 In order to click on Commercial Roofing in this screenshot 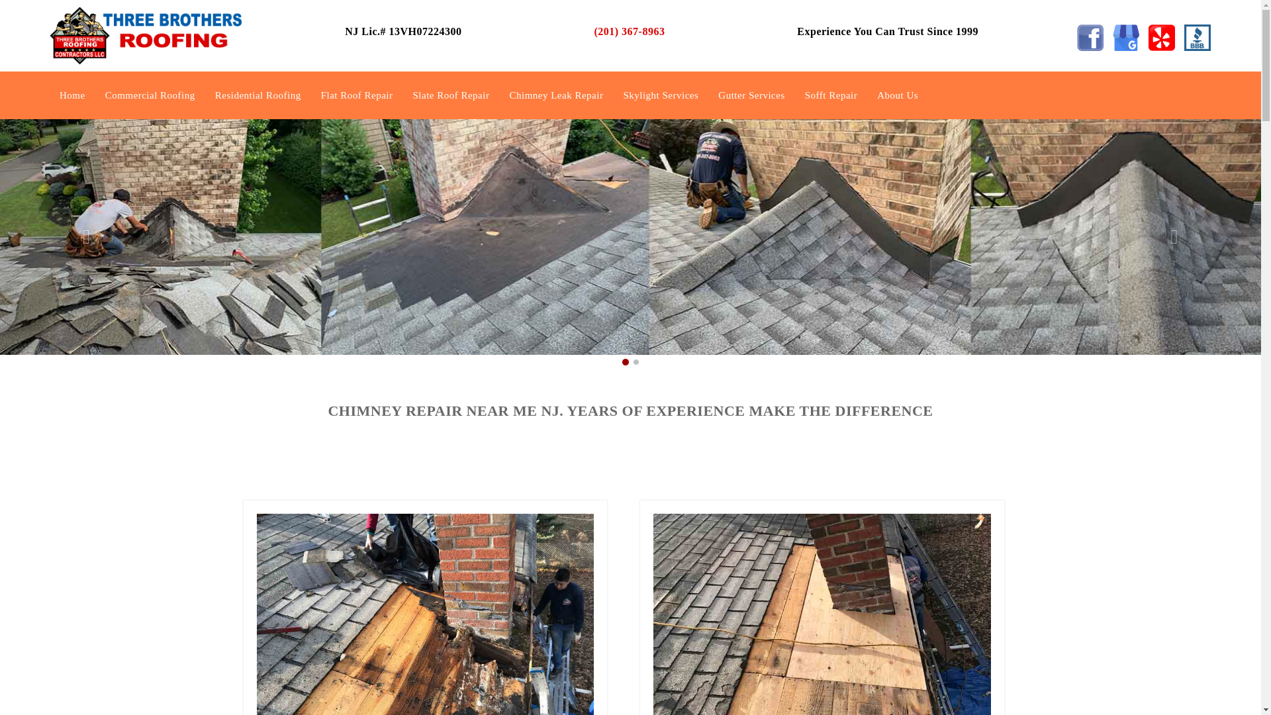, I will do `click(150, 95)`.